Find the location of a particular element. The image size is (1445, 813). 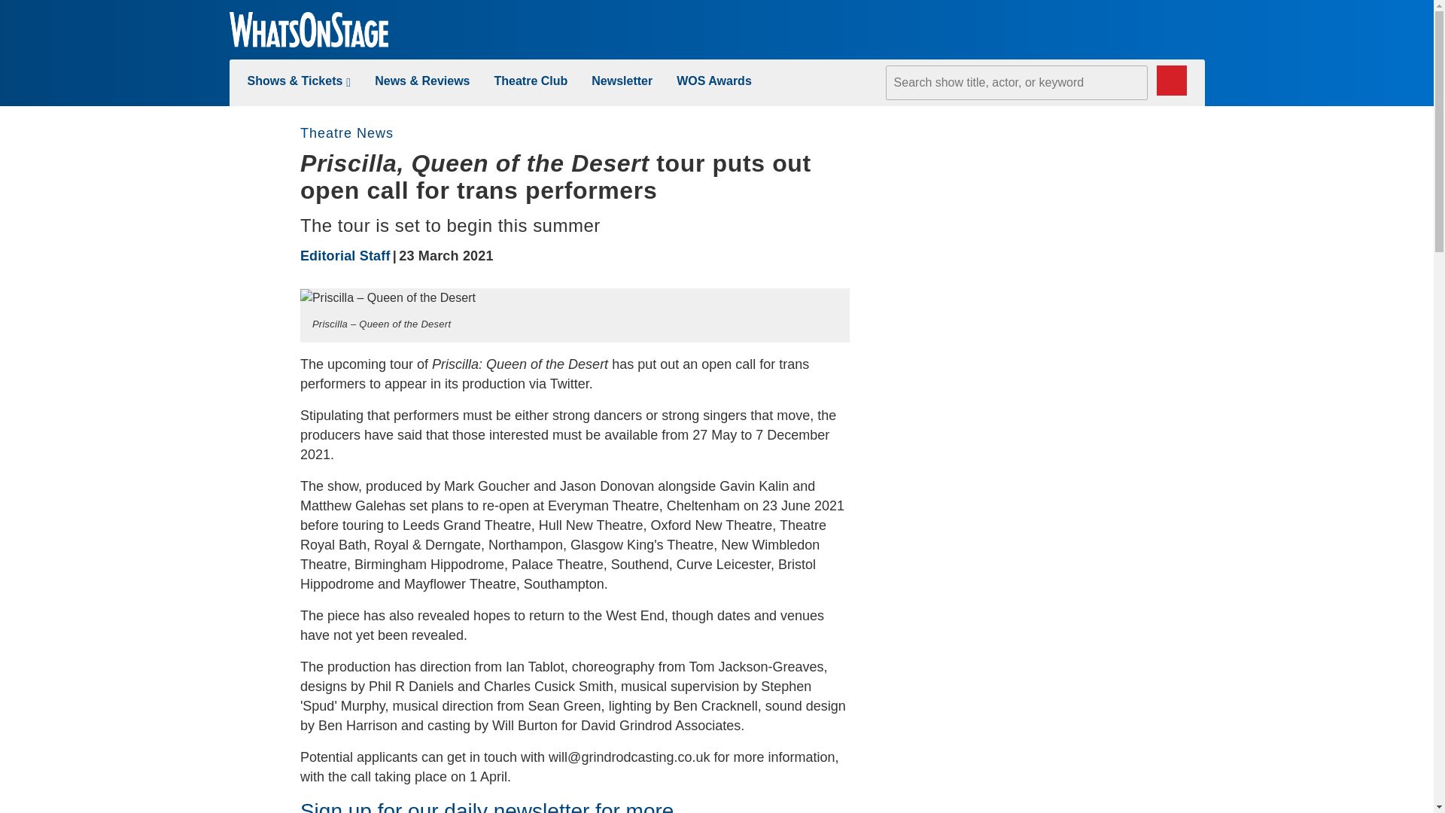

new-and-reviews-link is located at coordinates (421, 81).